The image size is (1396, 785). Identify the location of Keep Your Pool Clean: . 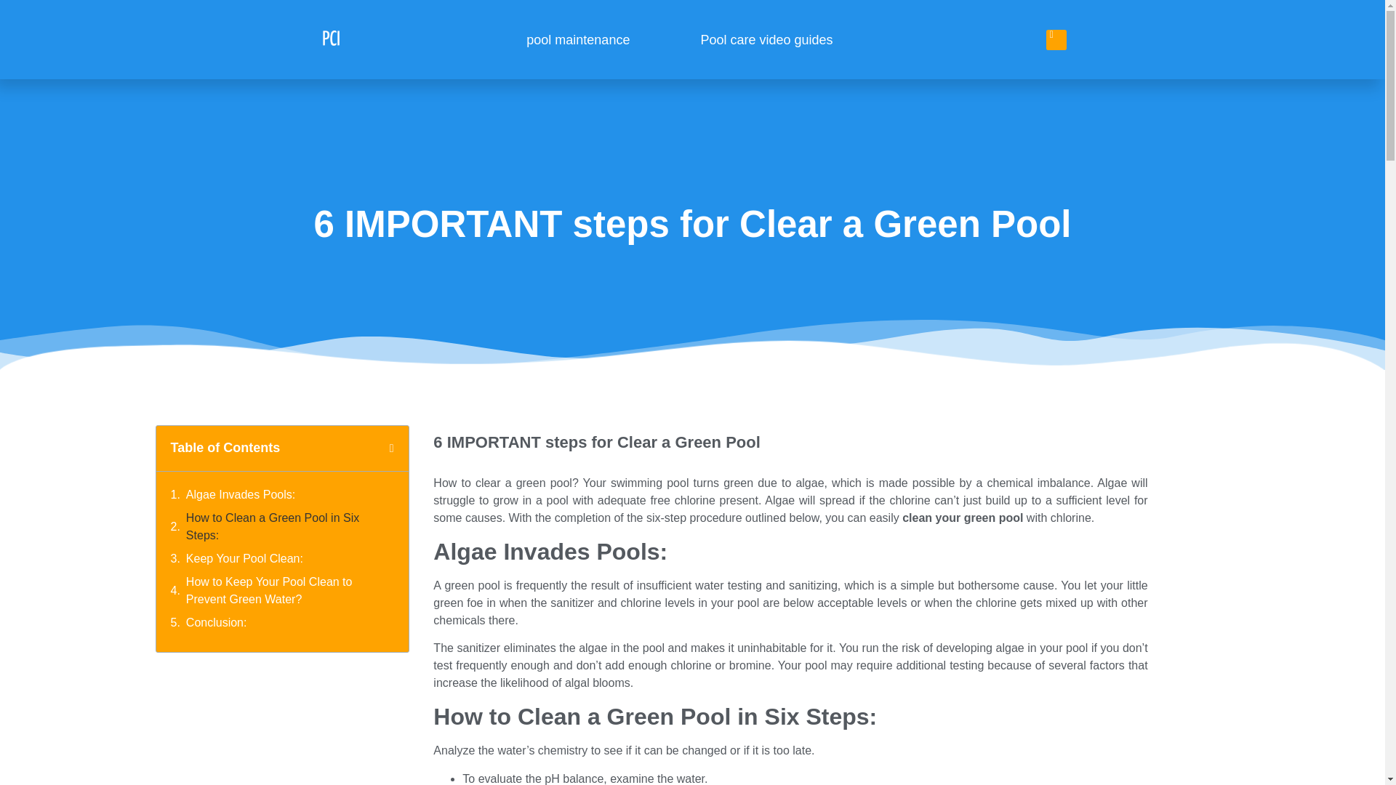
(246, 558).